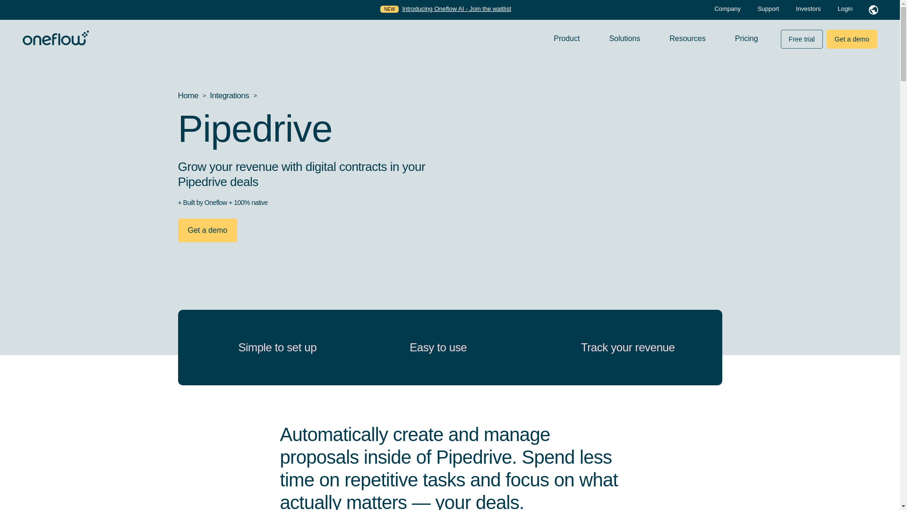 The width and height of the screenshot is (907, 510). I want to click on Company, so click(728, 8).